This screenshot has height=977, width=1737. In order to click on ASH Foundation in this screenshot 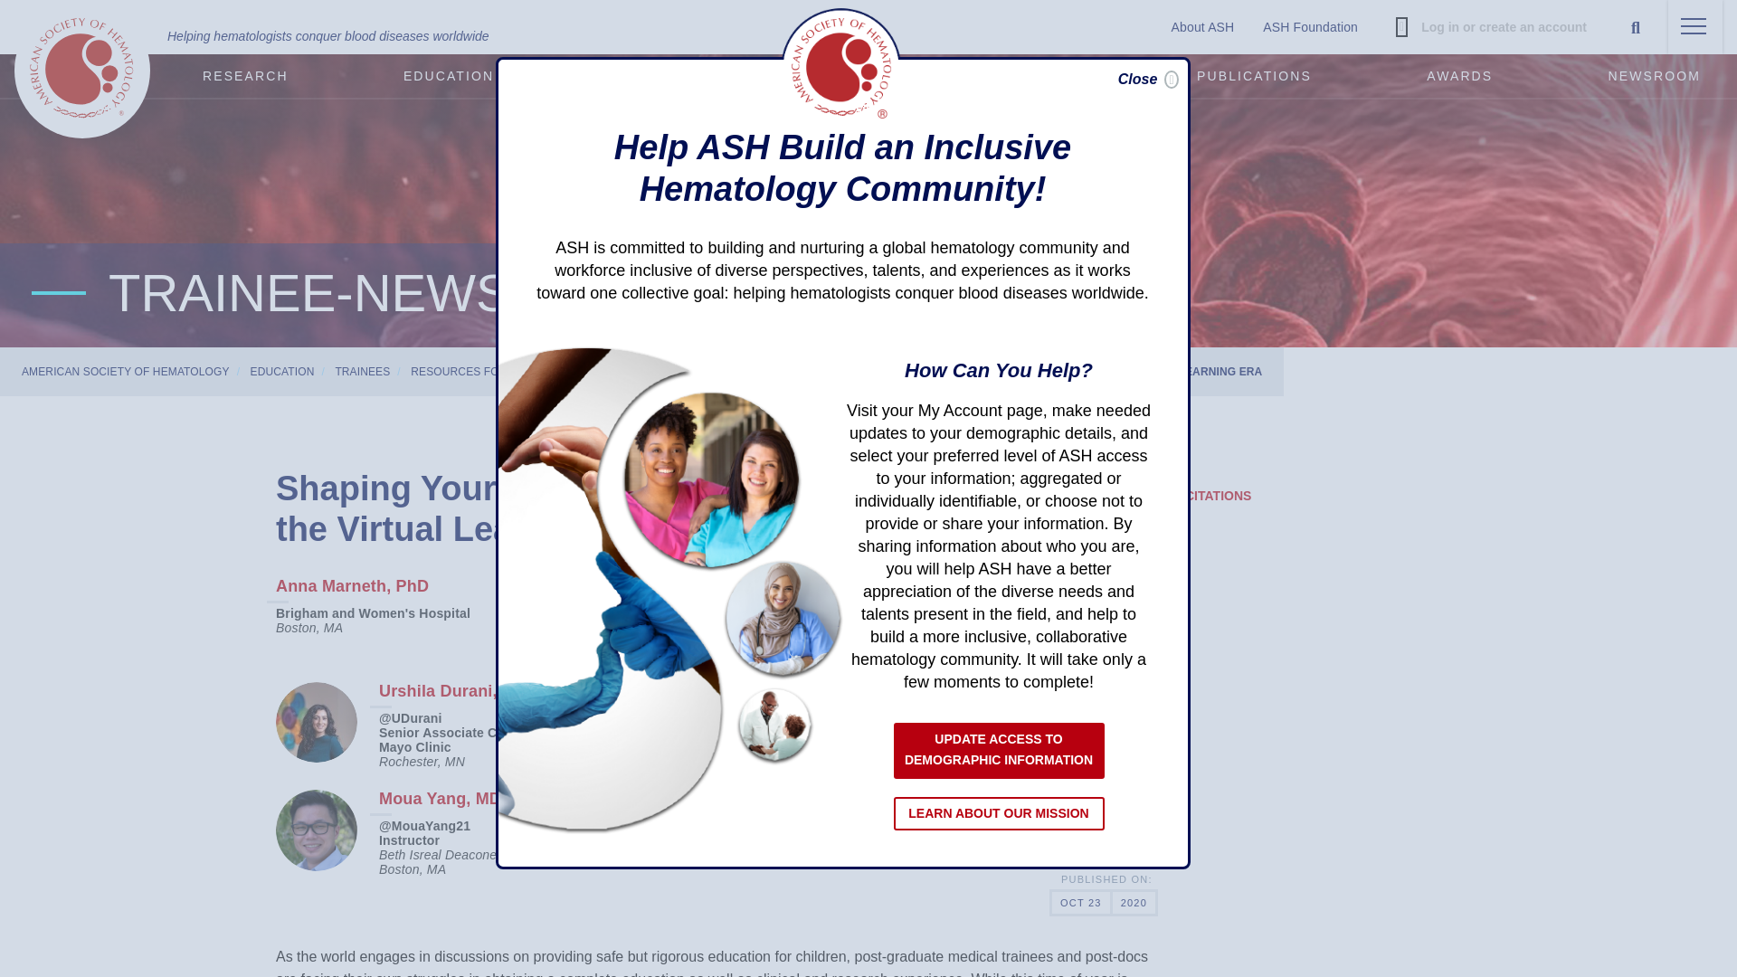, I will do `click(1310, 27)`.